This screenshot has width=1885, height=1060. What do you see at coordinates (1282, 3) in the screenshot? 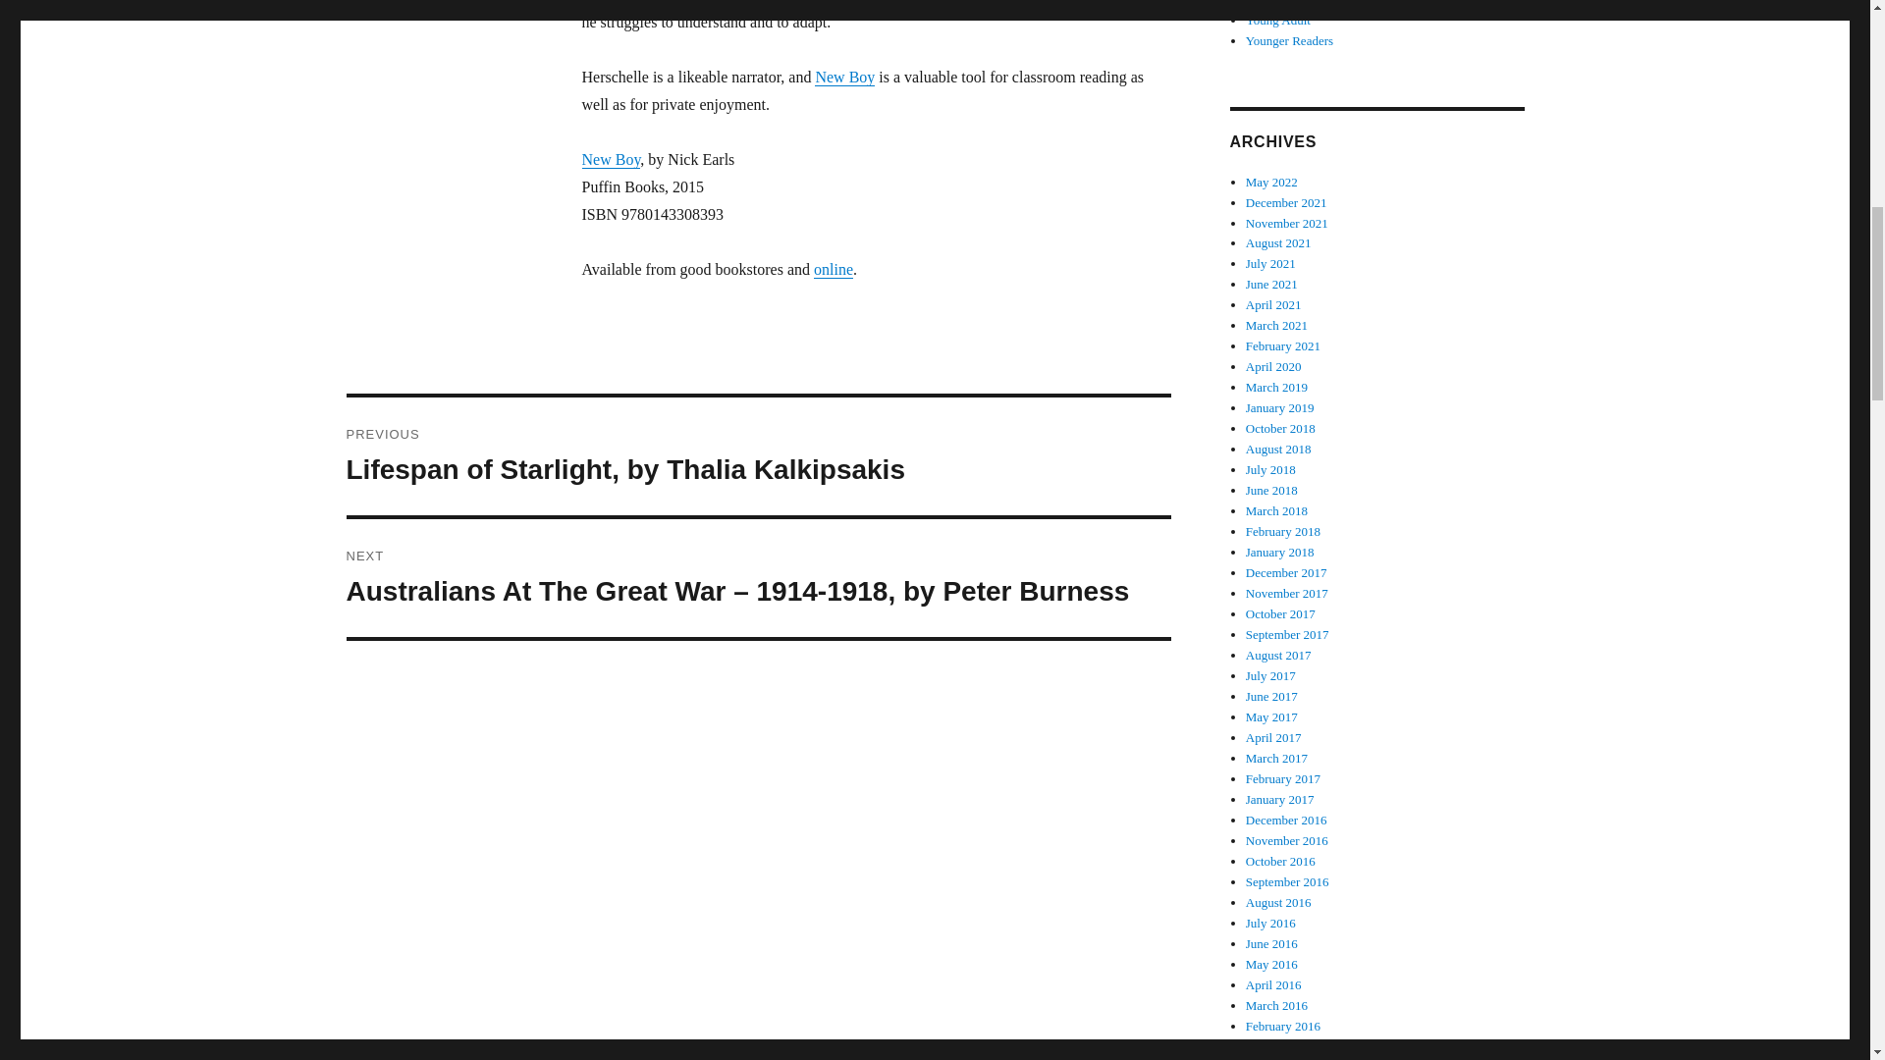
I see `Uncategorised` at bounding box center [1282, 3].